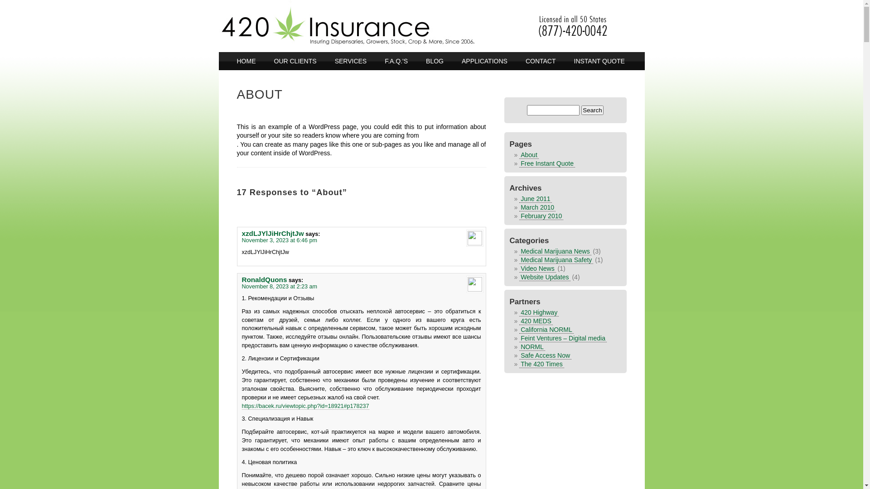 This screenshot has width=870, height=489. What do you see at coordinates (537, 268) in the screenshot?
I see `Video News` at bounding box center [537, 268].